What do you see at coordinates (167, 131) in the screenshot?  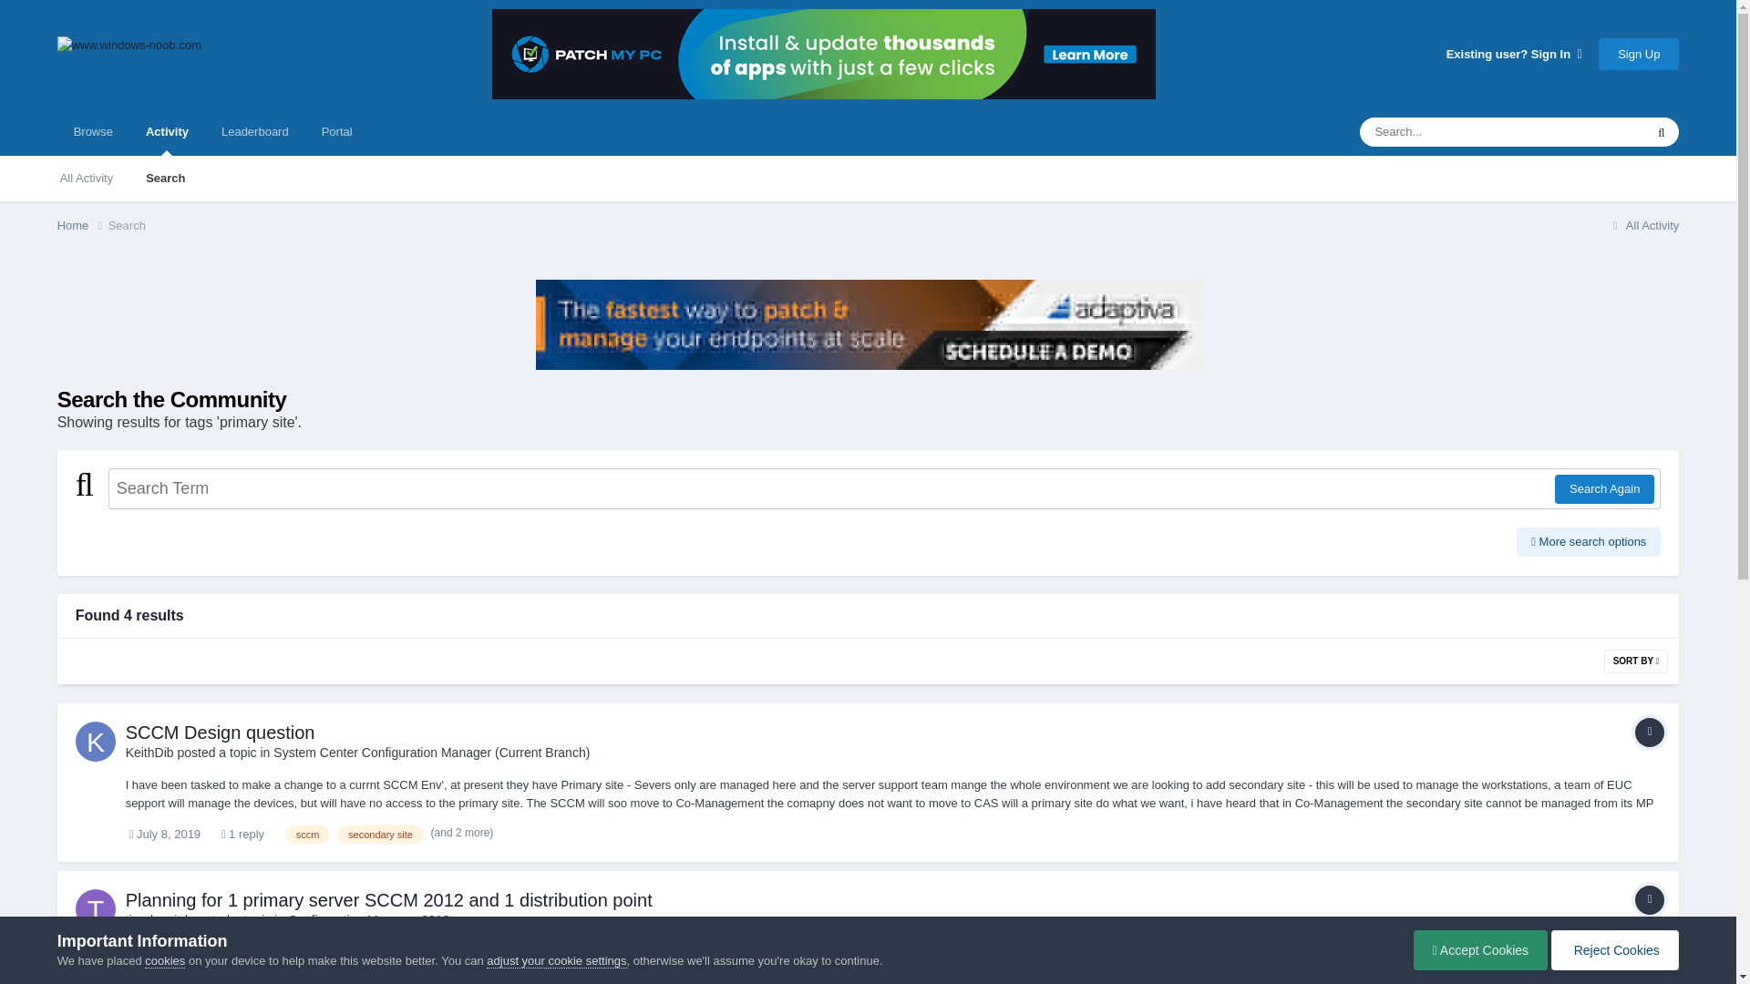 I see `Activity` at bounding box center [167, 131].